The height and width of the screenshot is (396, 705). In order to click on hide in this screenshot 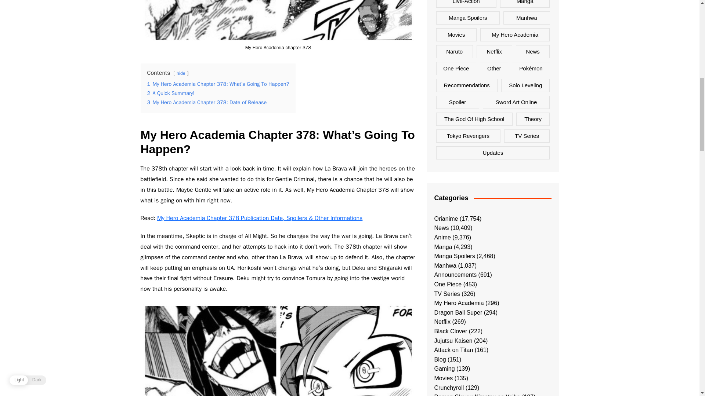, I will do `click(181, 73)`.